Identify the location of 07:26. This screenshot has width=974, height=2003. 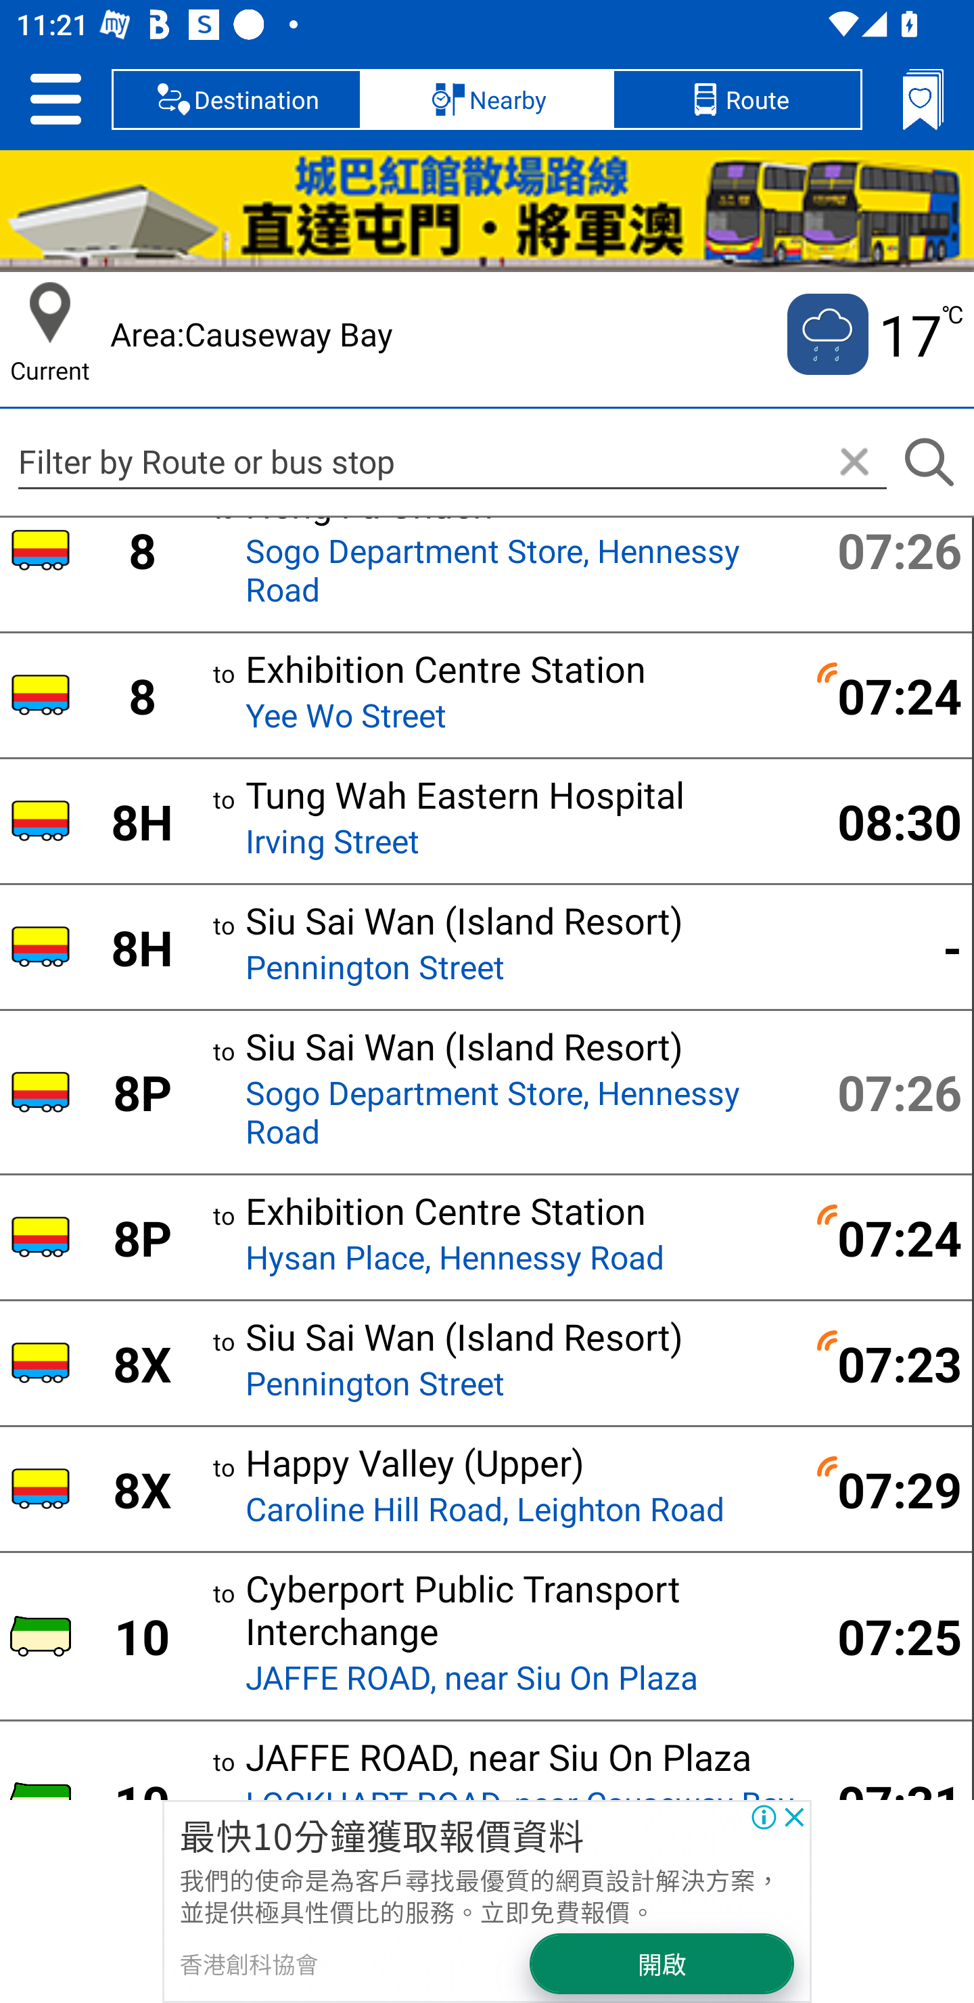
(885, 549).